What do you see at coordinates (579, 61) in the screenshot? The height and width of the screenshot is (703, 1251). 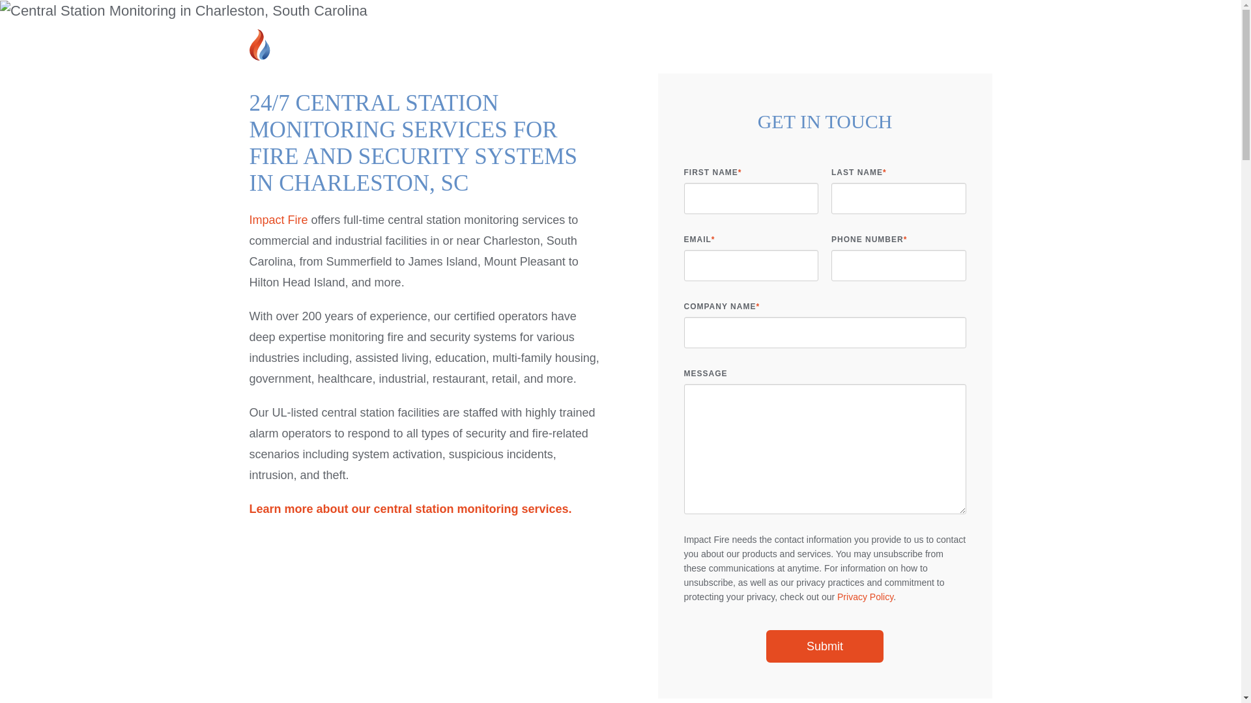 I see `ABOUT US` at bounding box center [579, 61].